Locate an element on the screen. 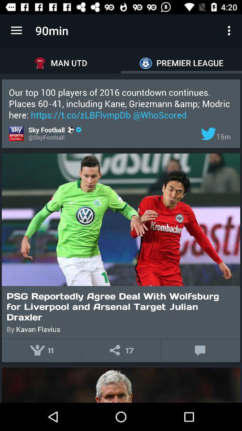  tap icon next to the 90min icon is located at coordinates (16, 31).